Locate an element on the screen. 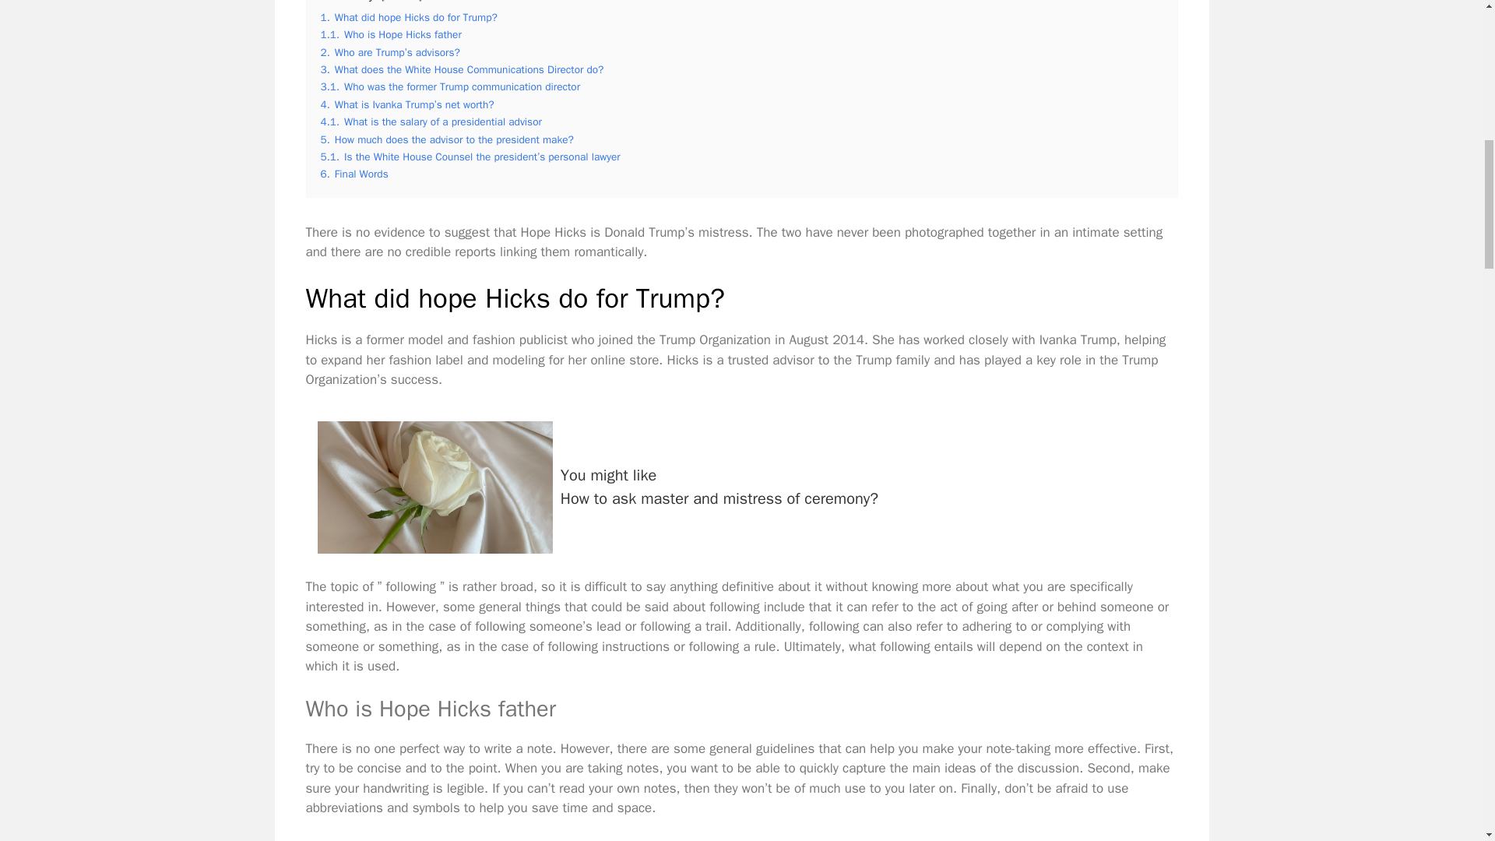  4.1. What is the salary of a presidential advisor is located at coordinates (463, 70).